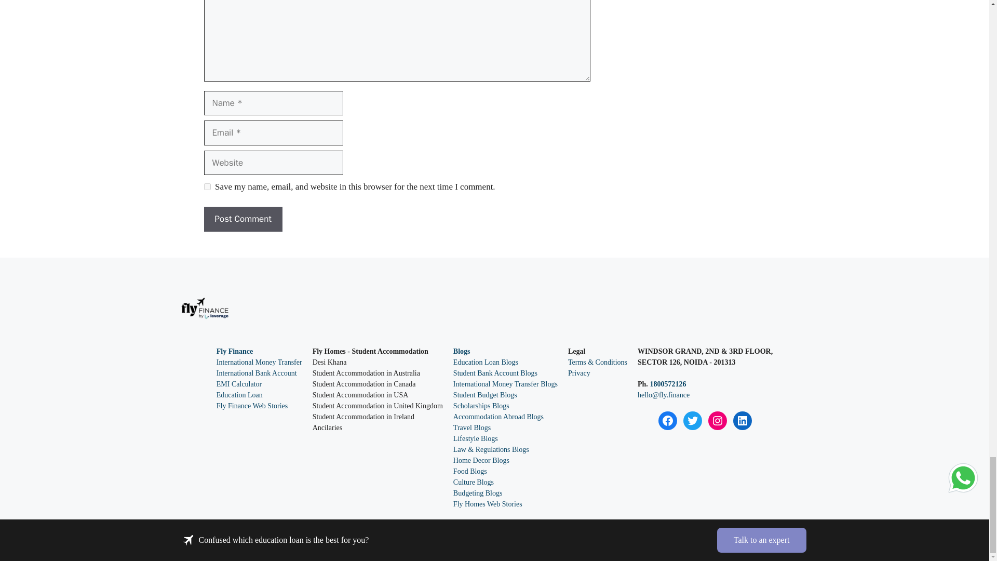 The image size is (997, 561). Describe the element at coordinates (207, 187) in the screenshot. I see `yes` at that location.